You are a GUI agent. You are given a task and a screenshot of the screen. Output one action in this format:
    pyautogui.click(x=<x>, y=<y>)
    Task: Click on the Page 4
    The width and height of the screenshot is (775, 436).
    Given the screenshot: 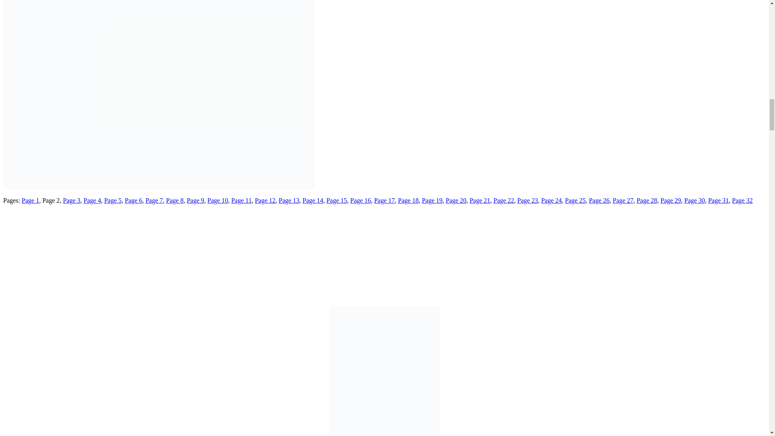 What is the action you would take?
    pyautogui.click(x=92, y=200)
    